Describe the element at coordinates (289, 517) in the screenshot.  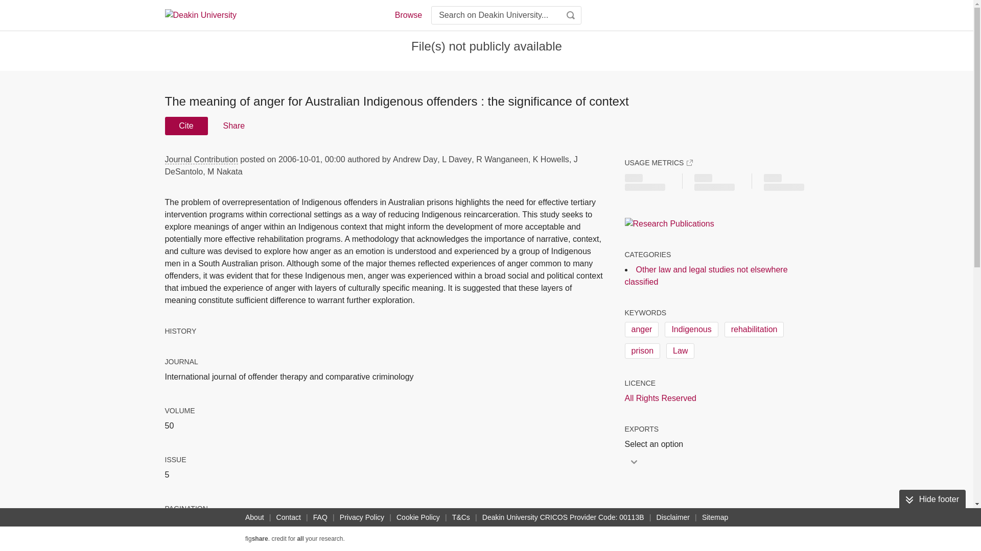
I see `Contact` at that location.